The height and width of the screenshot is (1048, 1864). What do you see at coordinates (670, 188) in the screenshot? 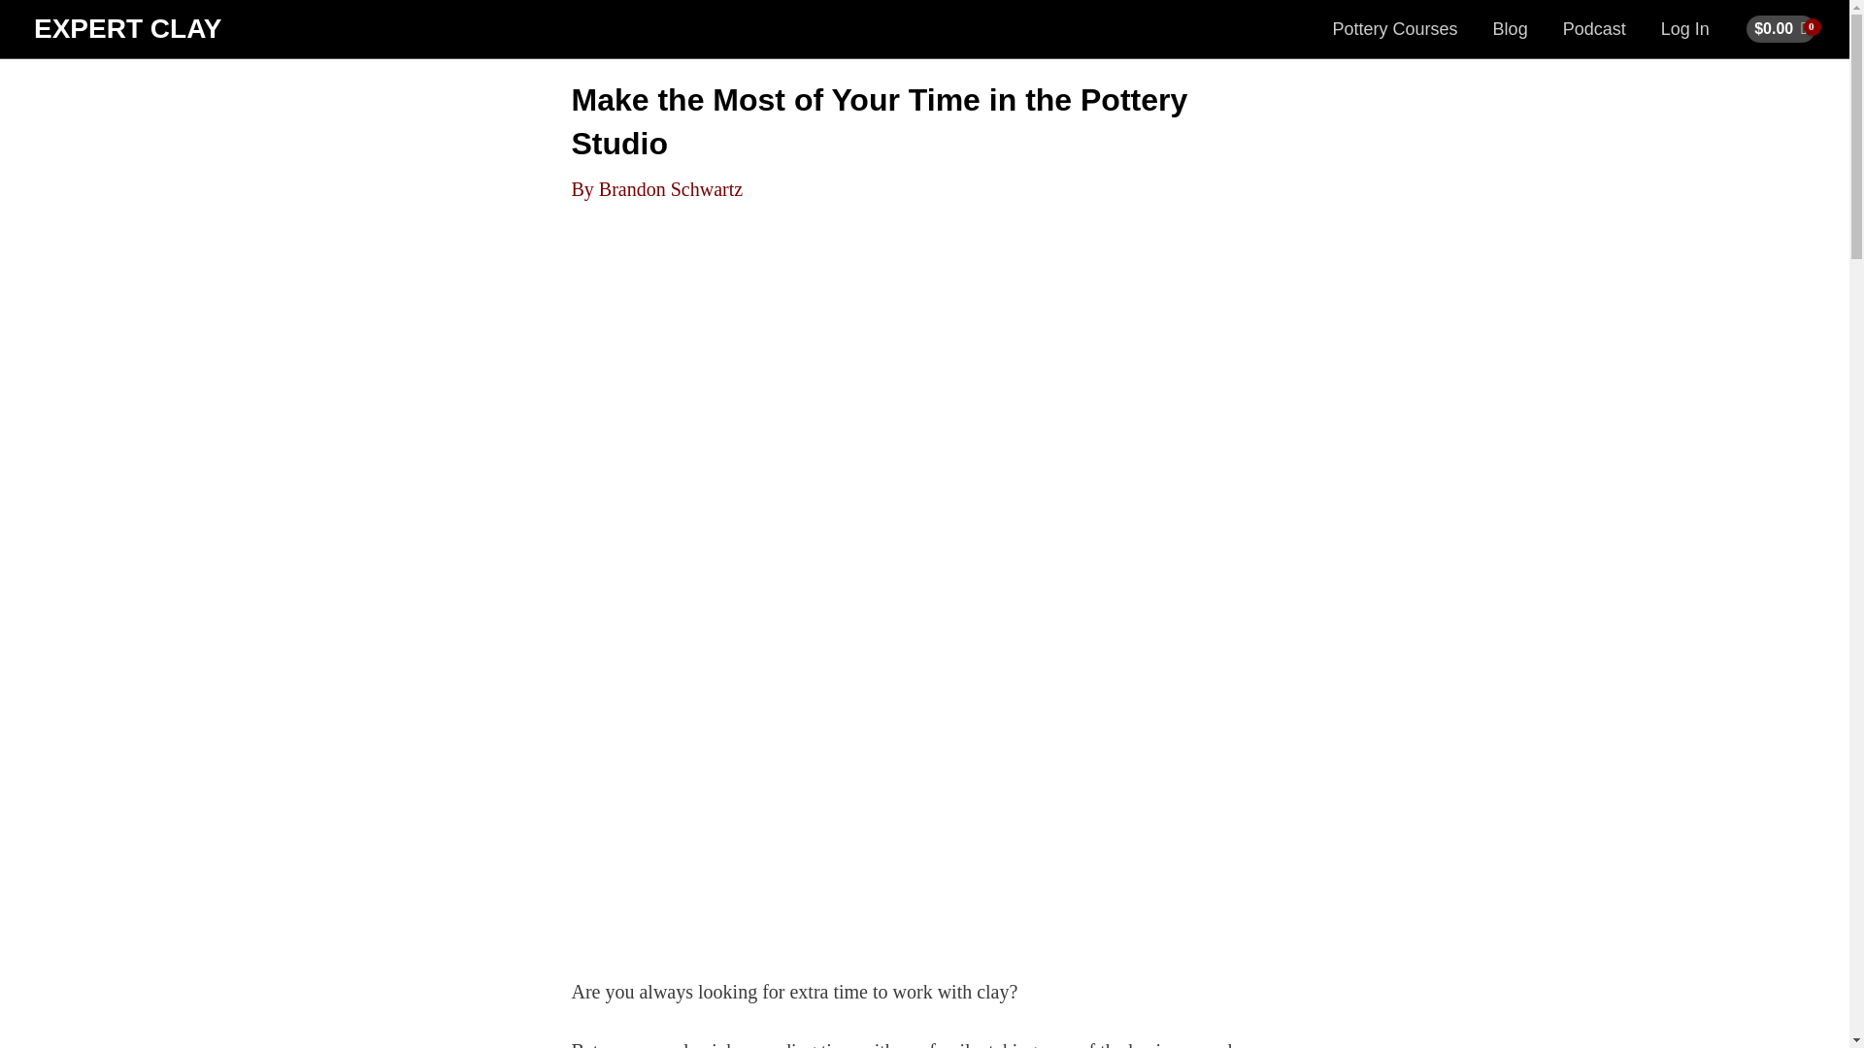
I see `View all posts by Brandon Schwartz` at bounding box center [670, 188].